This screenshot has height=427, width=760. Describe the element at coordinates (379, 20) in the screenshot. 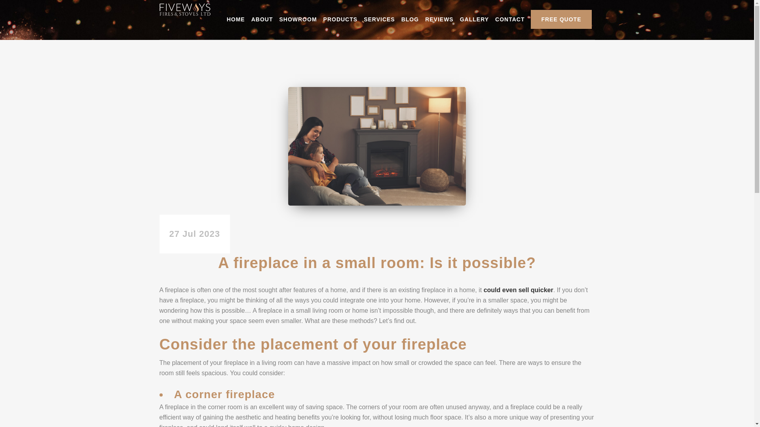

I see `SERVICES` at that location.